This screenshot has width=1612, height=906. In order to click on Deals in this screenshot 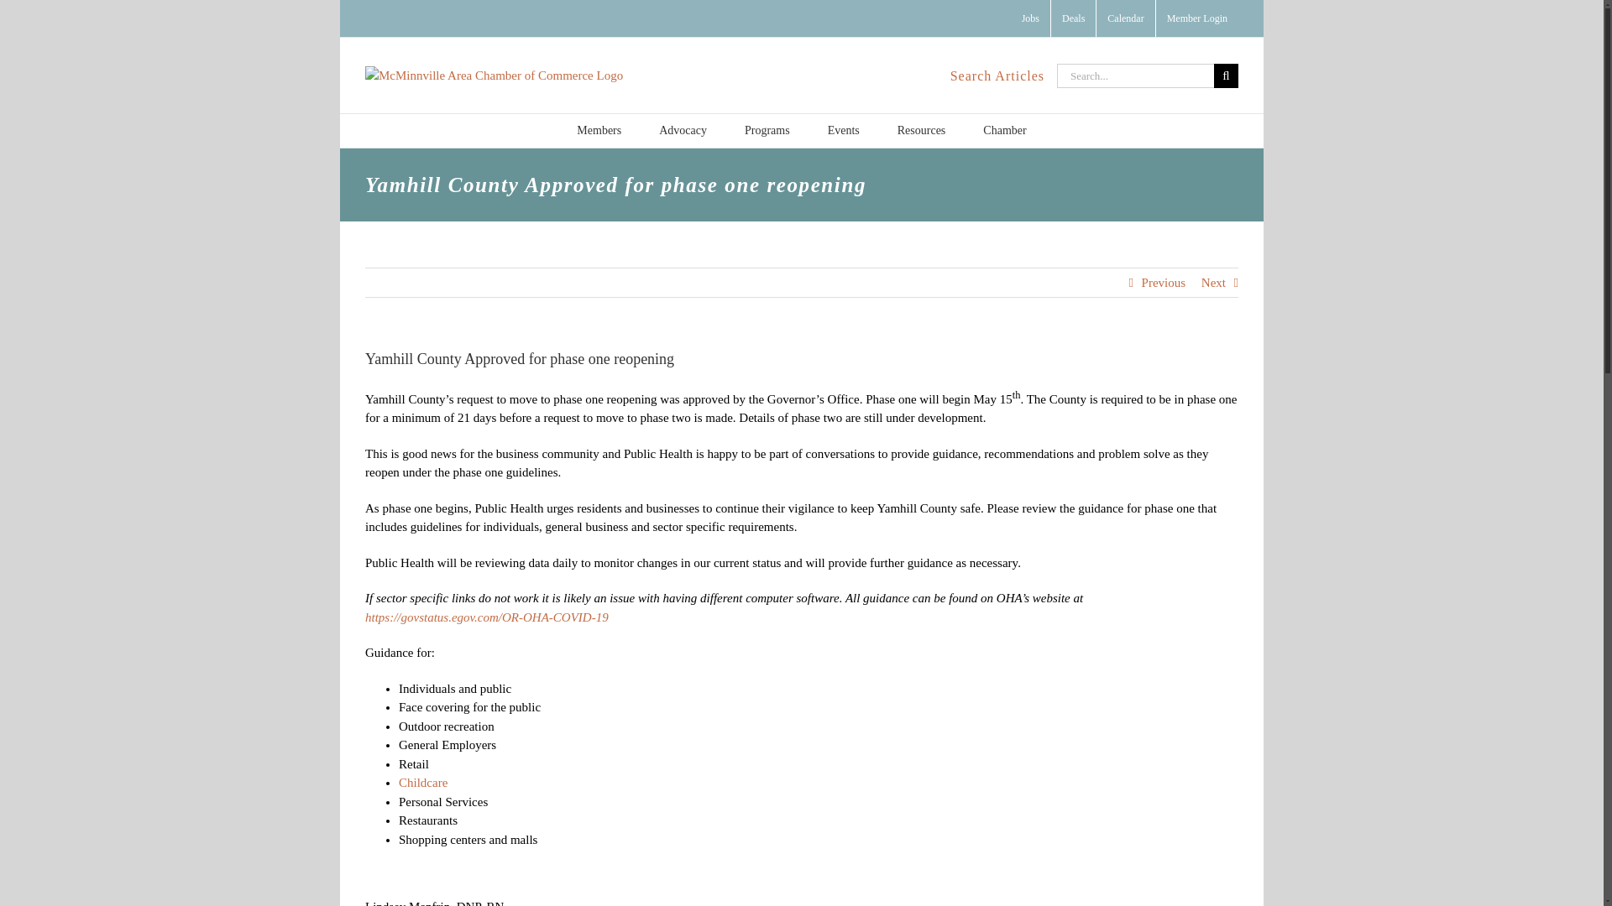, I will do `click(1073, 18)`.